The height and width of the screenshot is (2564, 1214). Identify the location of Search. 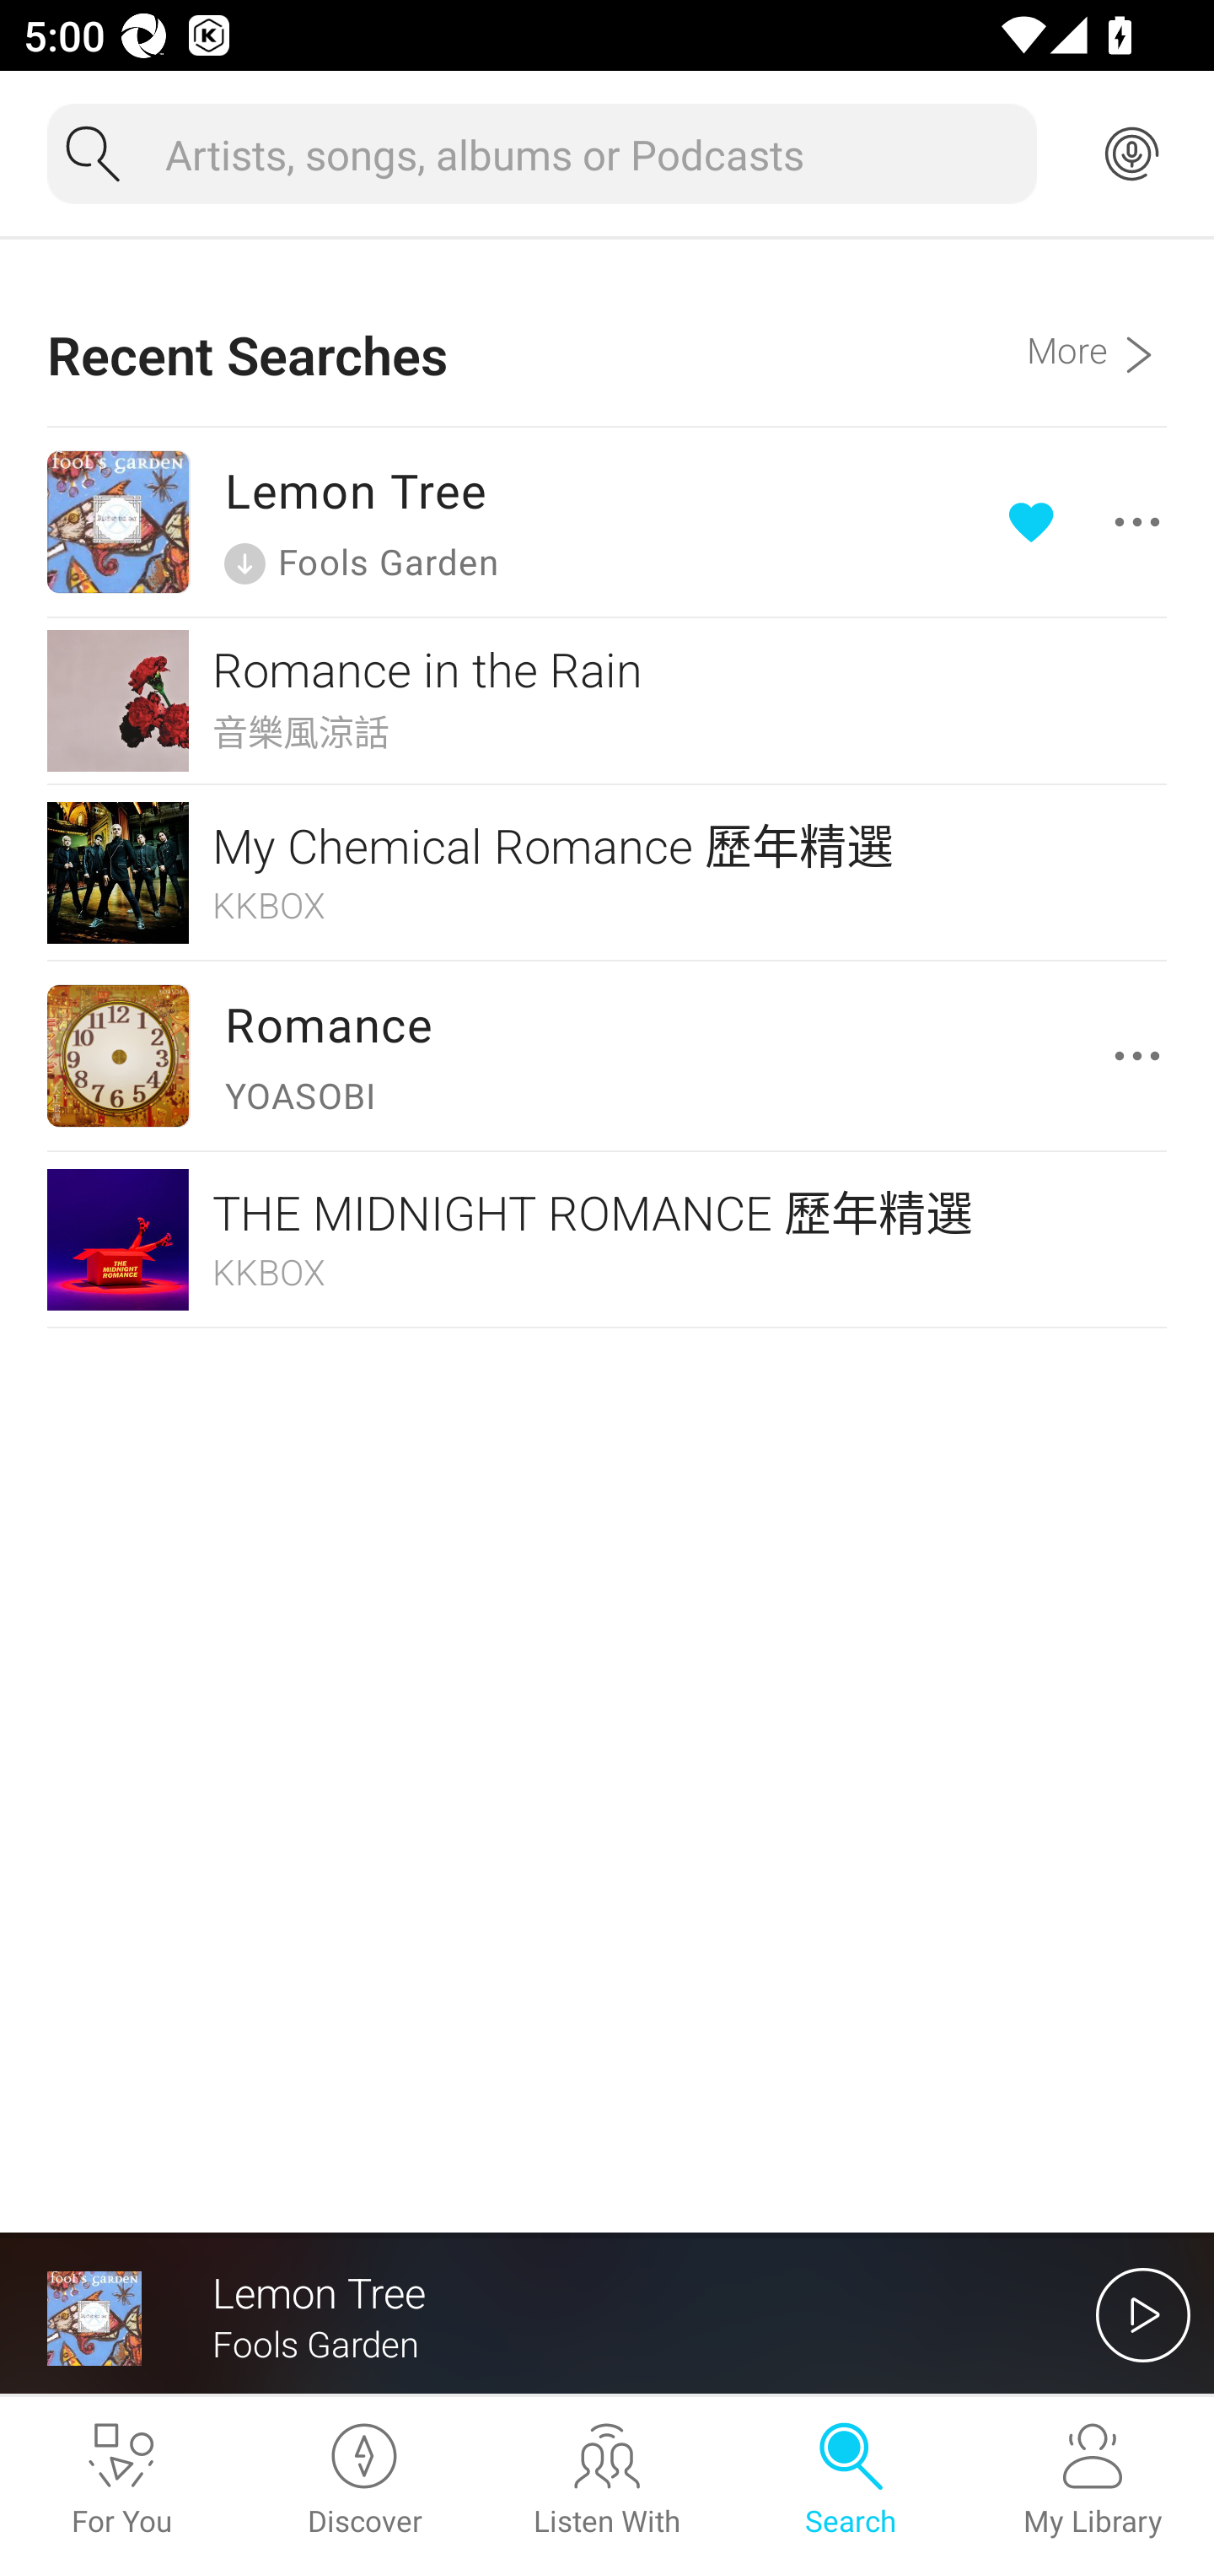
(850, 2481).